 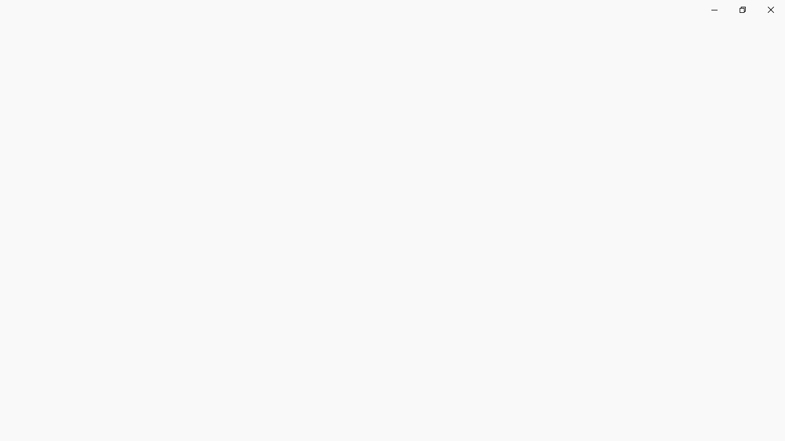 I want to click on Minimize Clock, so click(x=714, y=10).